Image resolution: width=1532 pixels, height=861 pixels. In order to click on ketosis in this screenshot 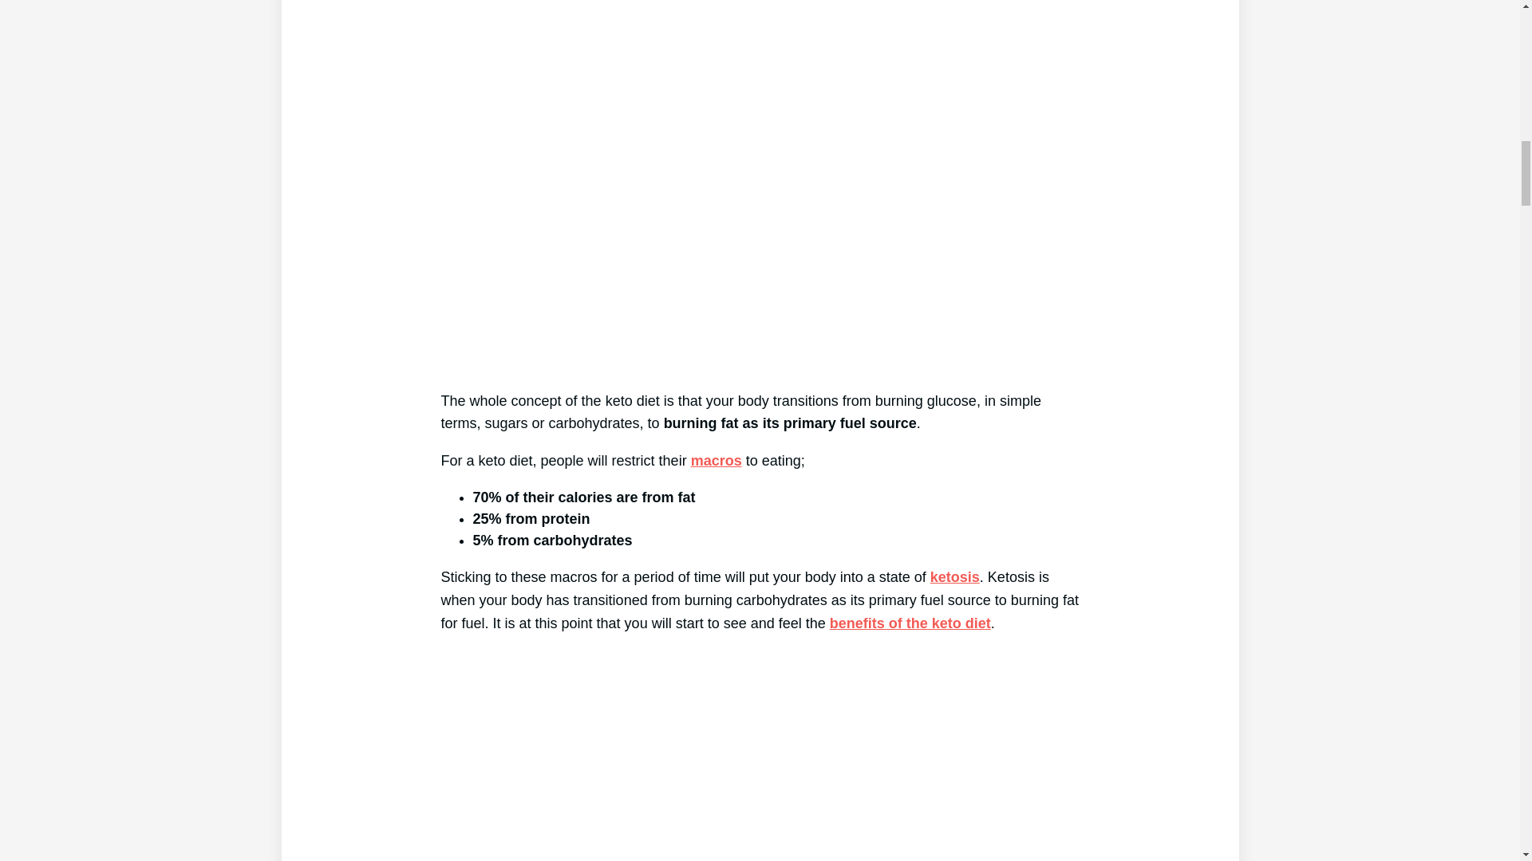, I will do `click(954, 577)`.